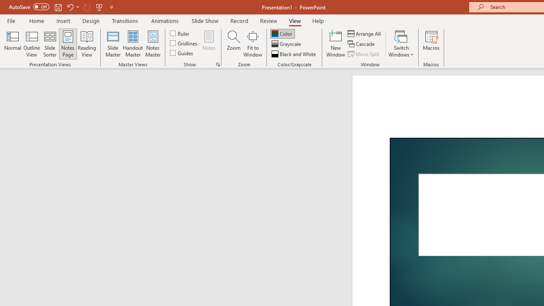 The width and height of the screenshot is (544, 306). I want to click on Notes Page, so click(68, 43).